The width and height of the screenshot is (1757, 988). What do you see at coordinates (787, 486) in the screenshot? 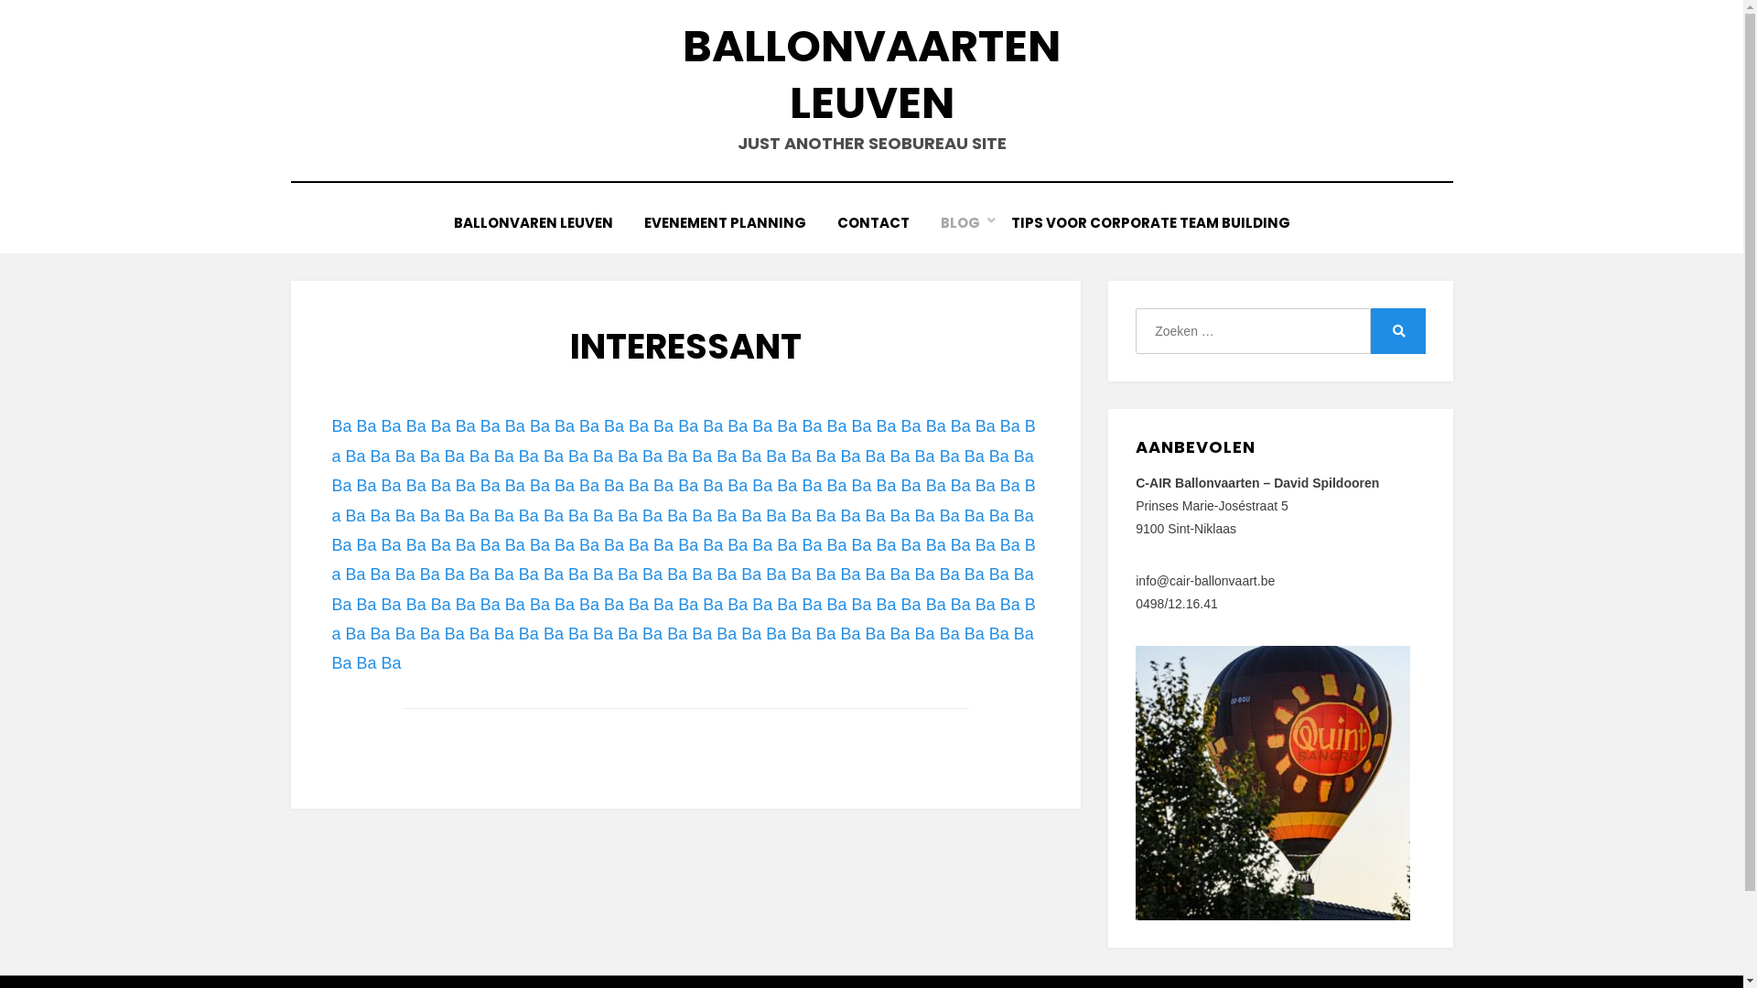
I see `Ba` at bounding box center [787, 486].